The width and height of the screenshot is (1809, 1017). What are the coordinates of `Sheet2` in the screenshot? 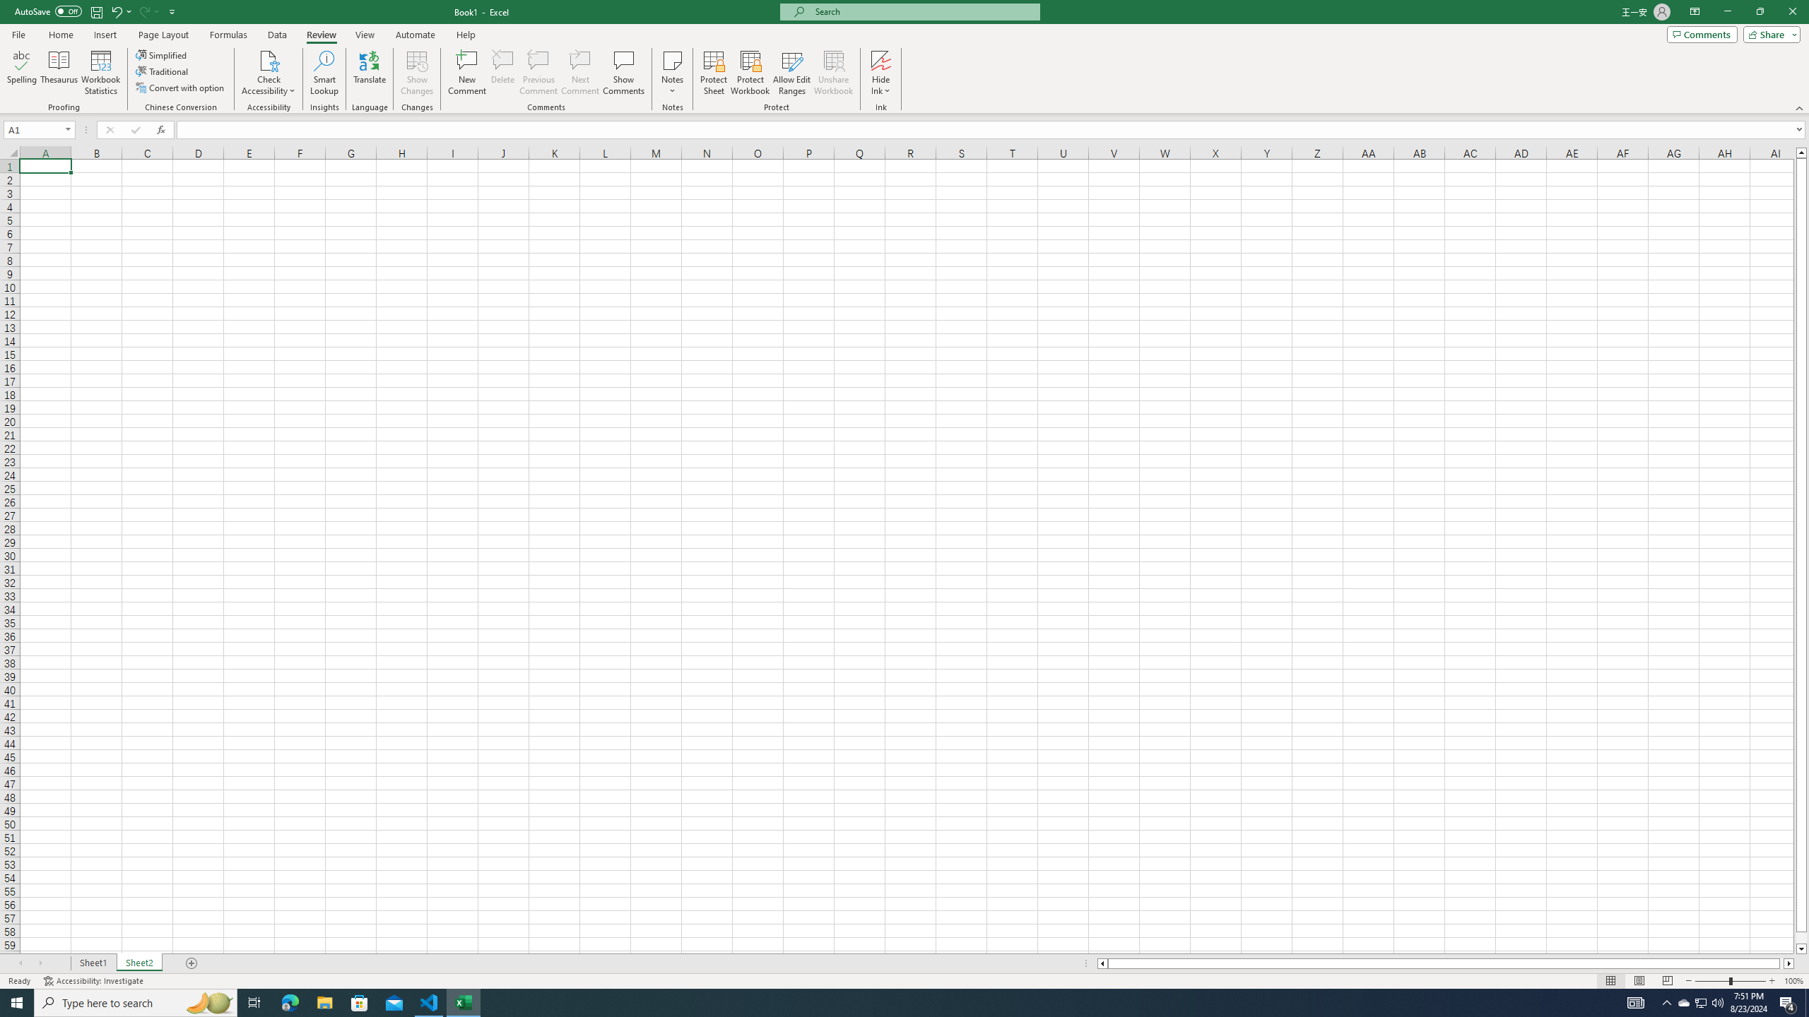 It's located at (139, 963).